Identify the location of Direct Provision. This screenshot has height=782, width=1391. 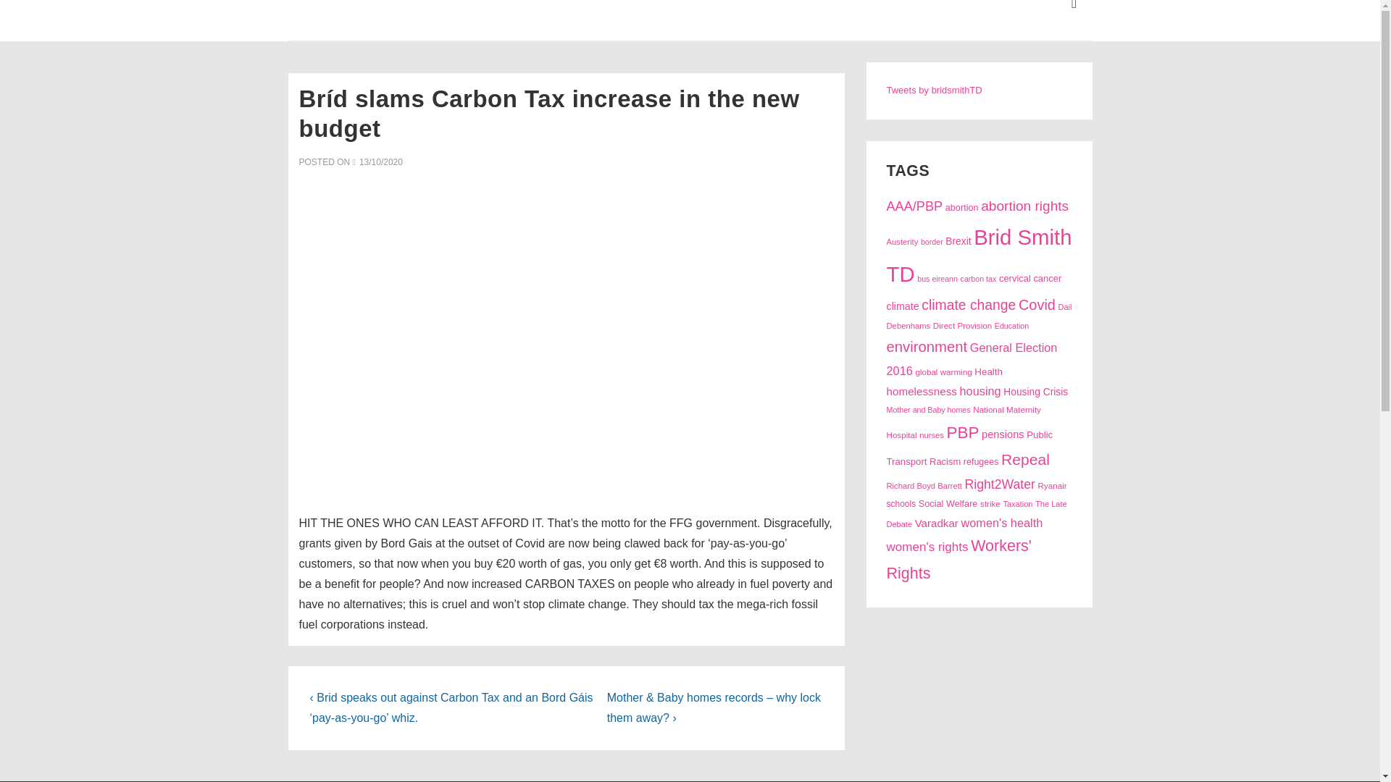
(962, 324).